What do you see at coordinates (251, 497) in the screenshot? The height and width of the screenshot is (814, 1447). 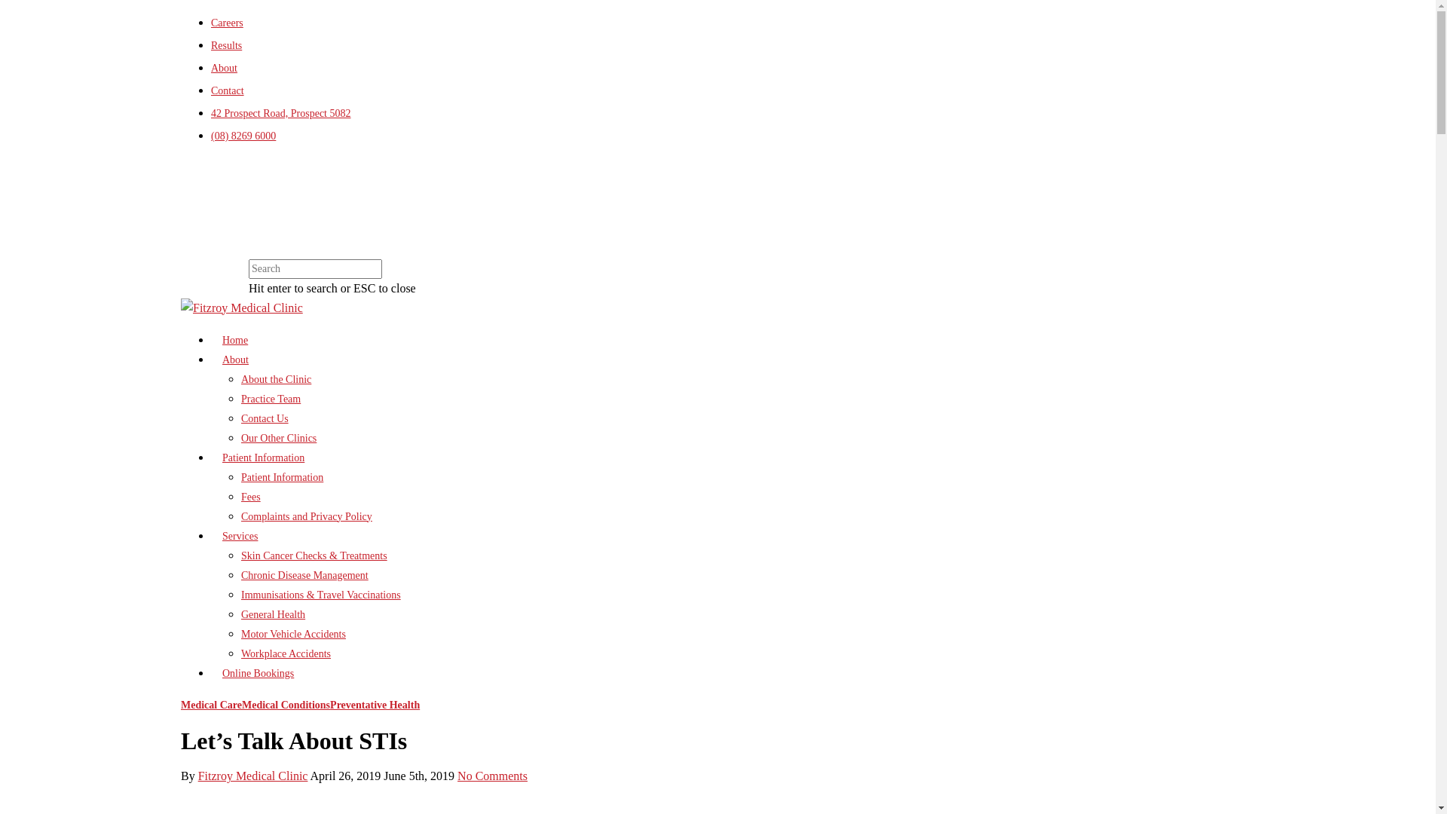 I see `Fees` at bounding box center [251, 497].